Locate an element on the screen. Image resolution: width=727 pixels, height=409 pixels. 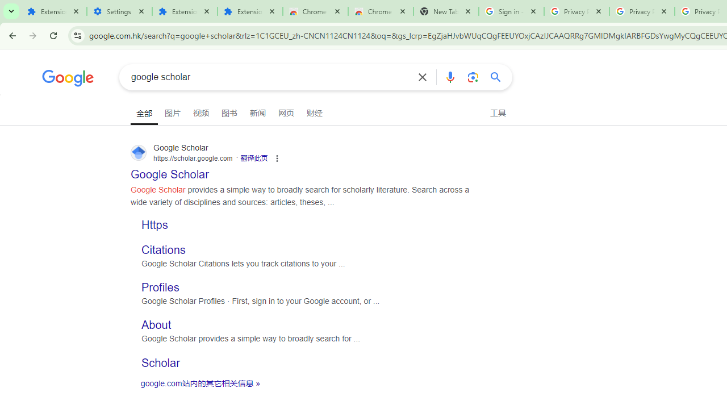
Settings is located at coordinates (119, 11).